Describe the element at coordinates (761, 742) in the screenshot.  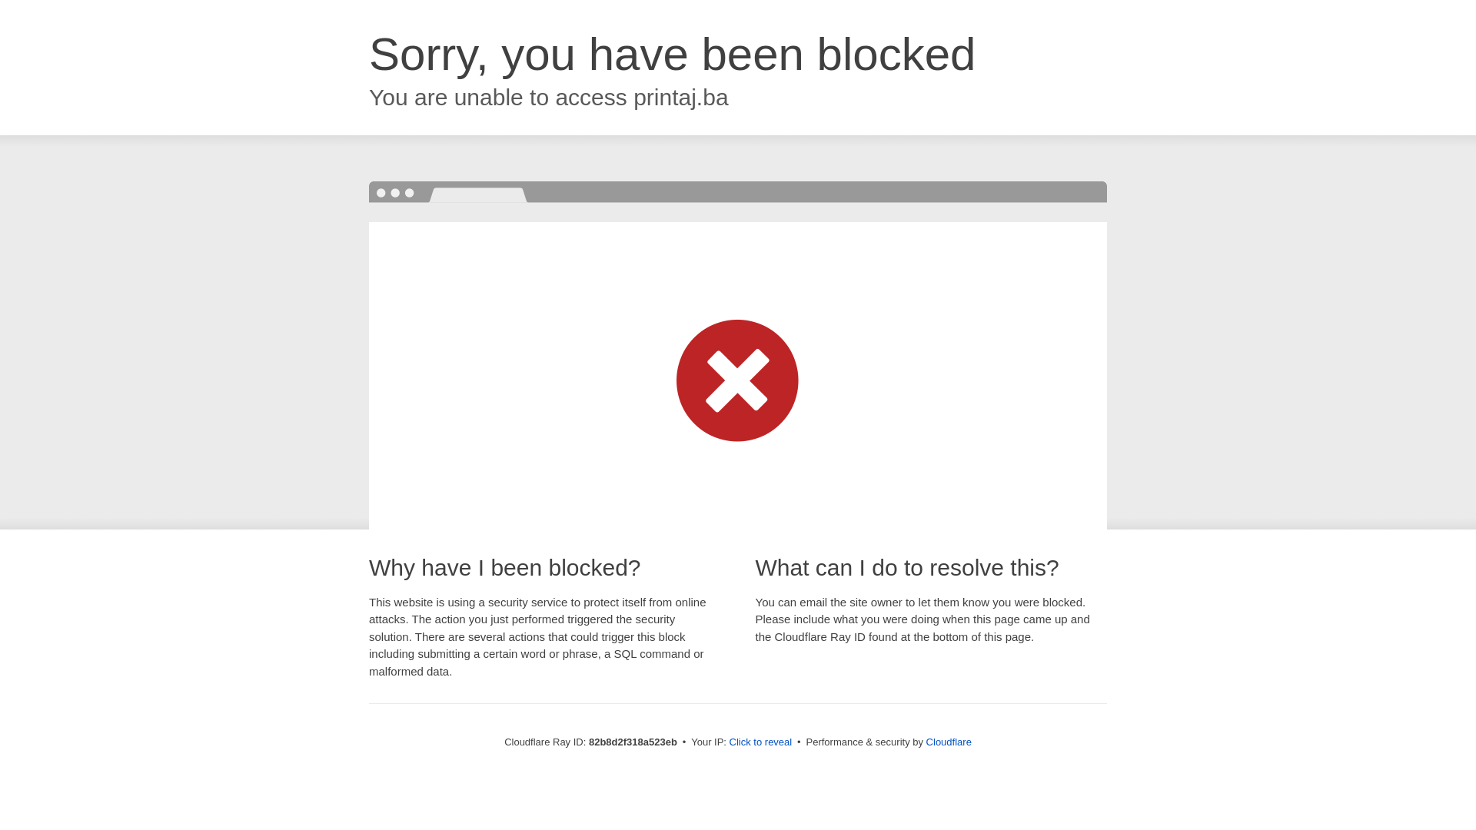
I see `Click to reveal` at that location.